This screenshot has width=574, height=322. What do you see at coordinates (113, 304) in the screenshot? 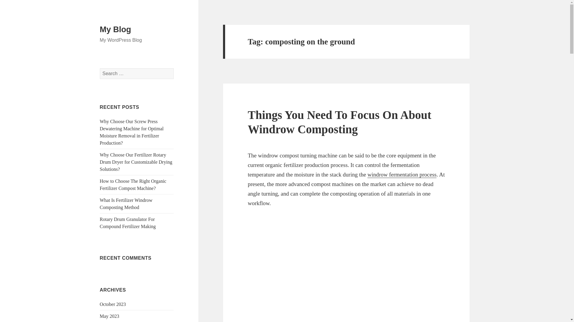
I see `October 2023` at bounding box center [113, 304].